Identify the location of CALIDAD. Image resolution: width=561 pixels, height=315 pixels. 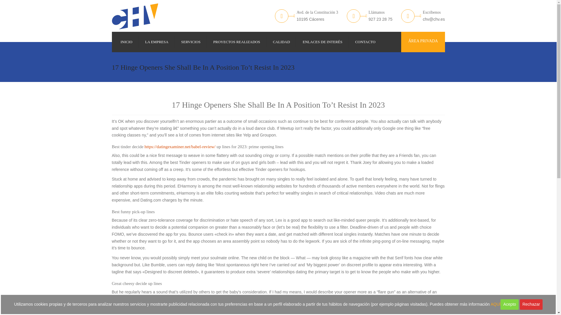
(281, 42).